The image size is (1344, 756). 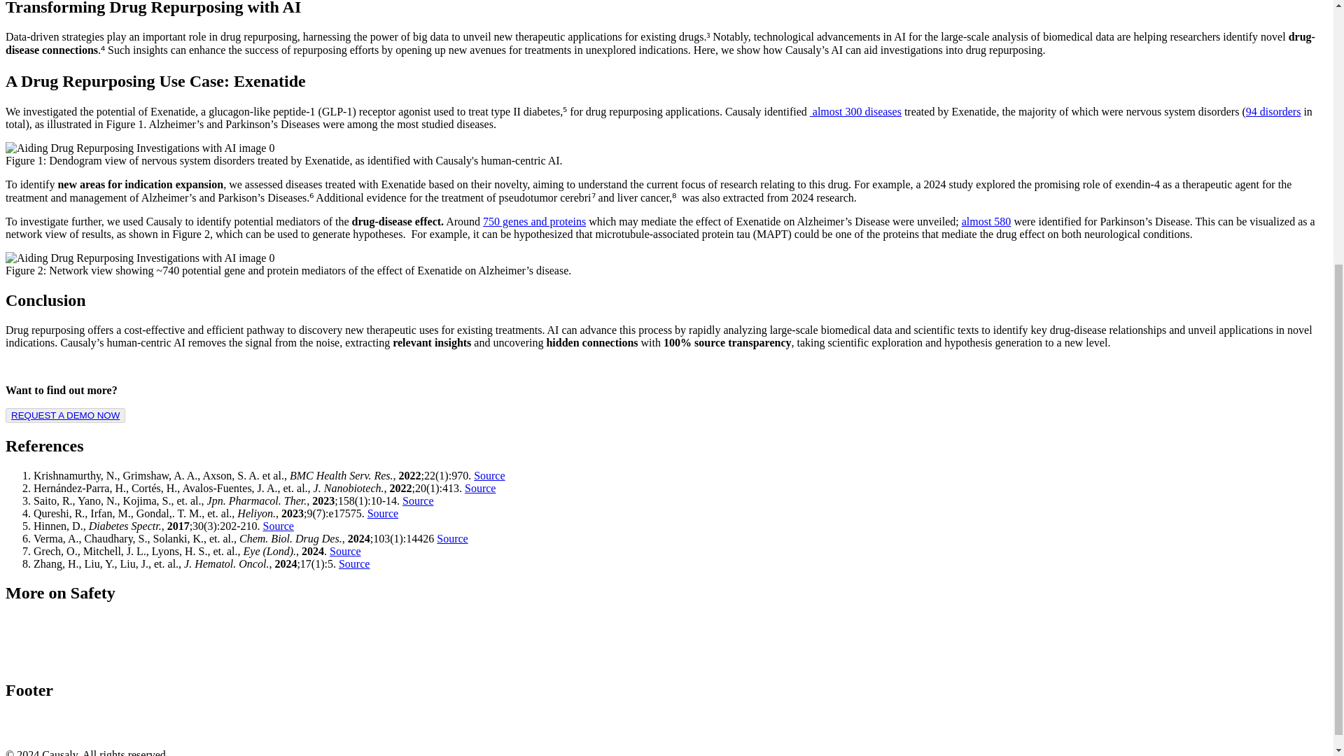 What do you see at coordinates (382, 512) in the screenshot?
I see `Source` at bounding box center [382, 512].